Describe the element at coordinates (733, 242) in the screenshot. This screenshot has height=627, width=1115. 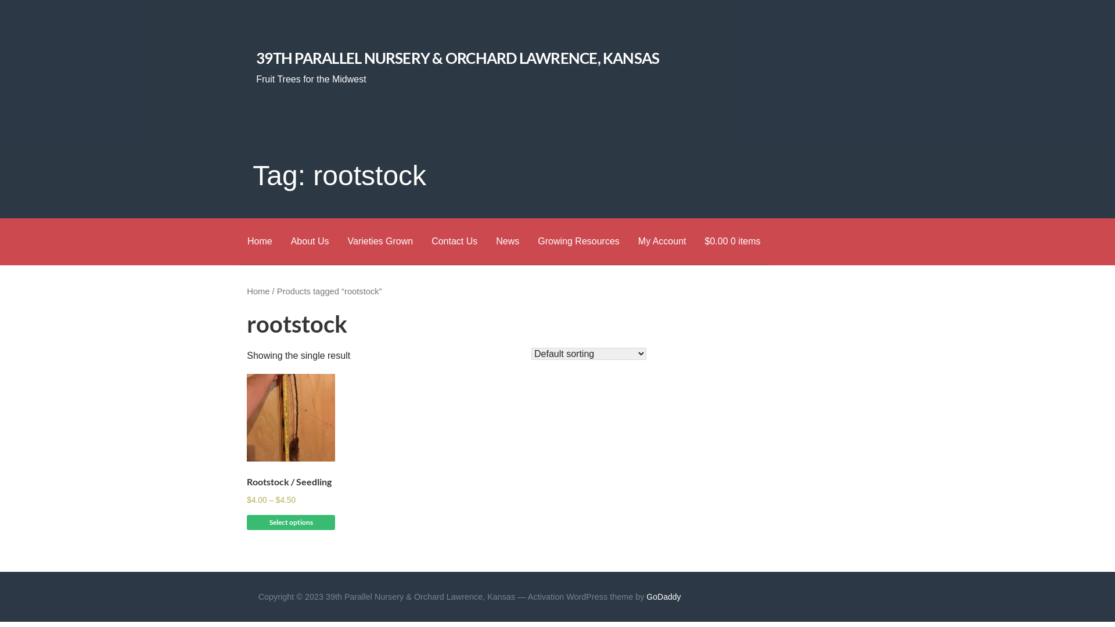
I see `$0.00 0 items` at that location.